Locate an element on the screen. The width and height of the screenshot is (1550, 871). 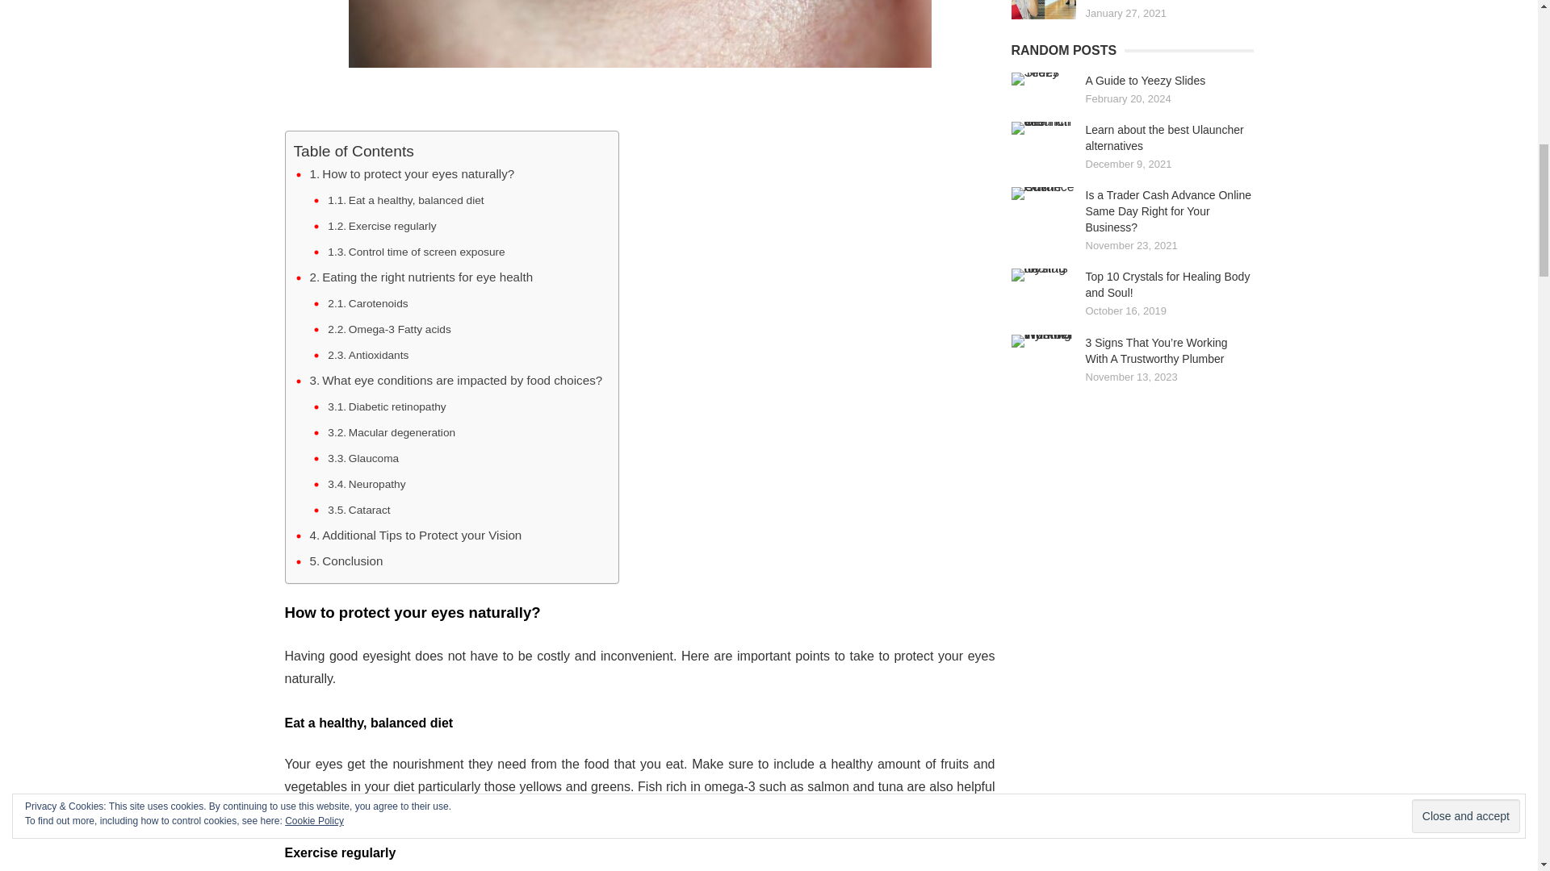
eyes health is located at coordinates (639, 34).